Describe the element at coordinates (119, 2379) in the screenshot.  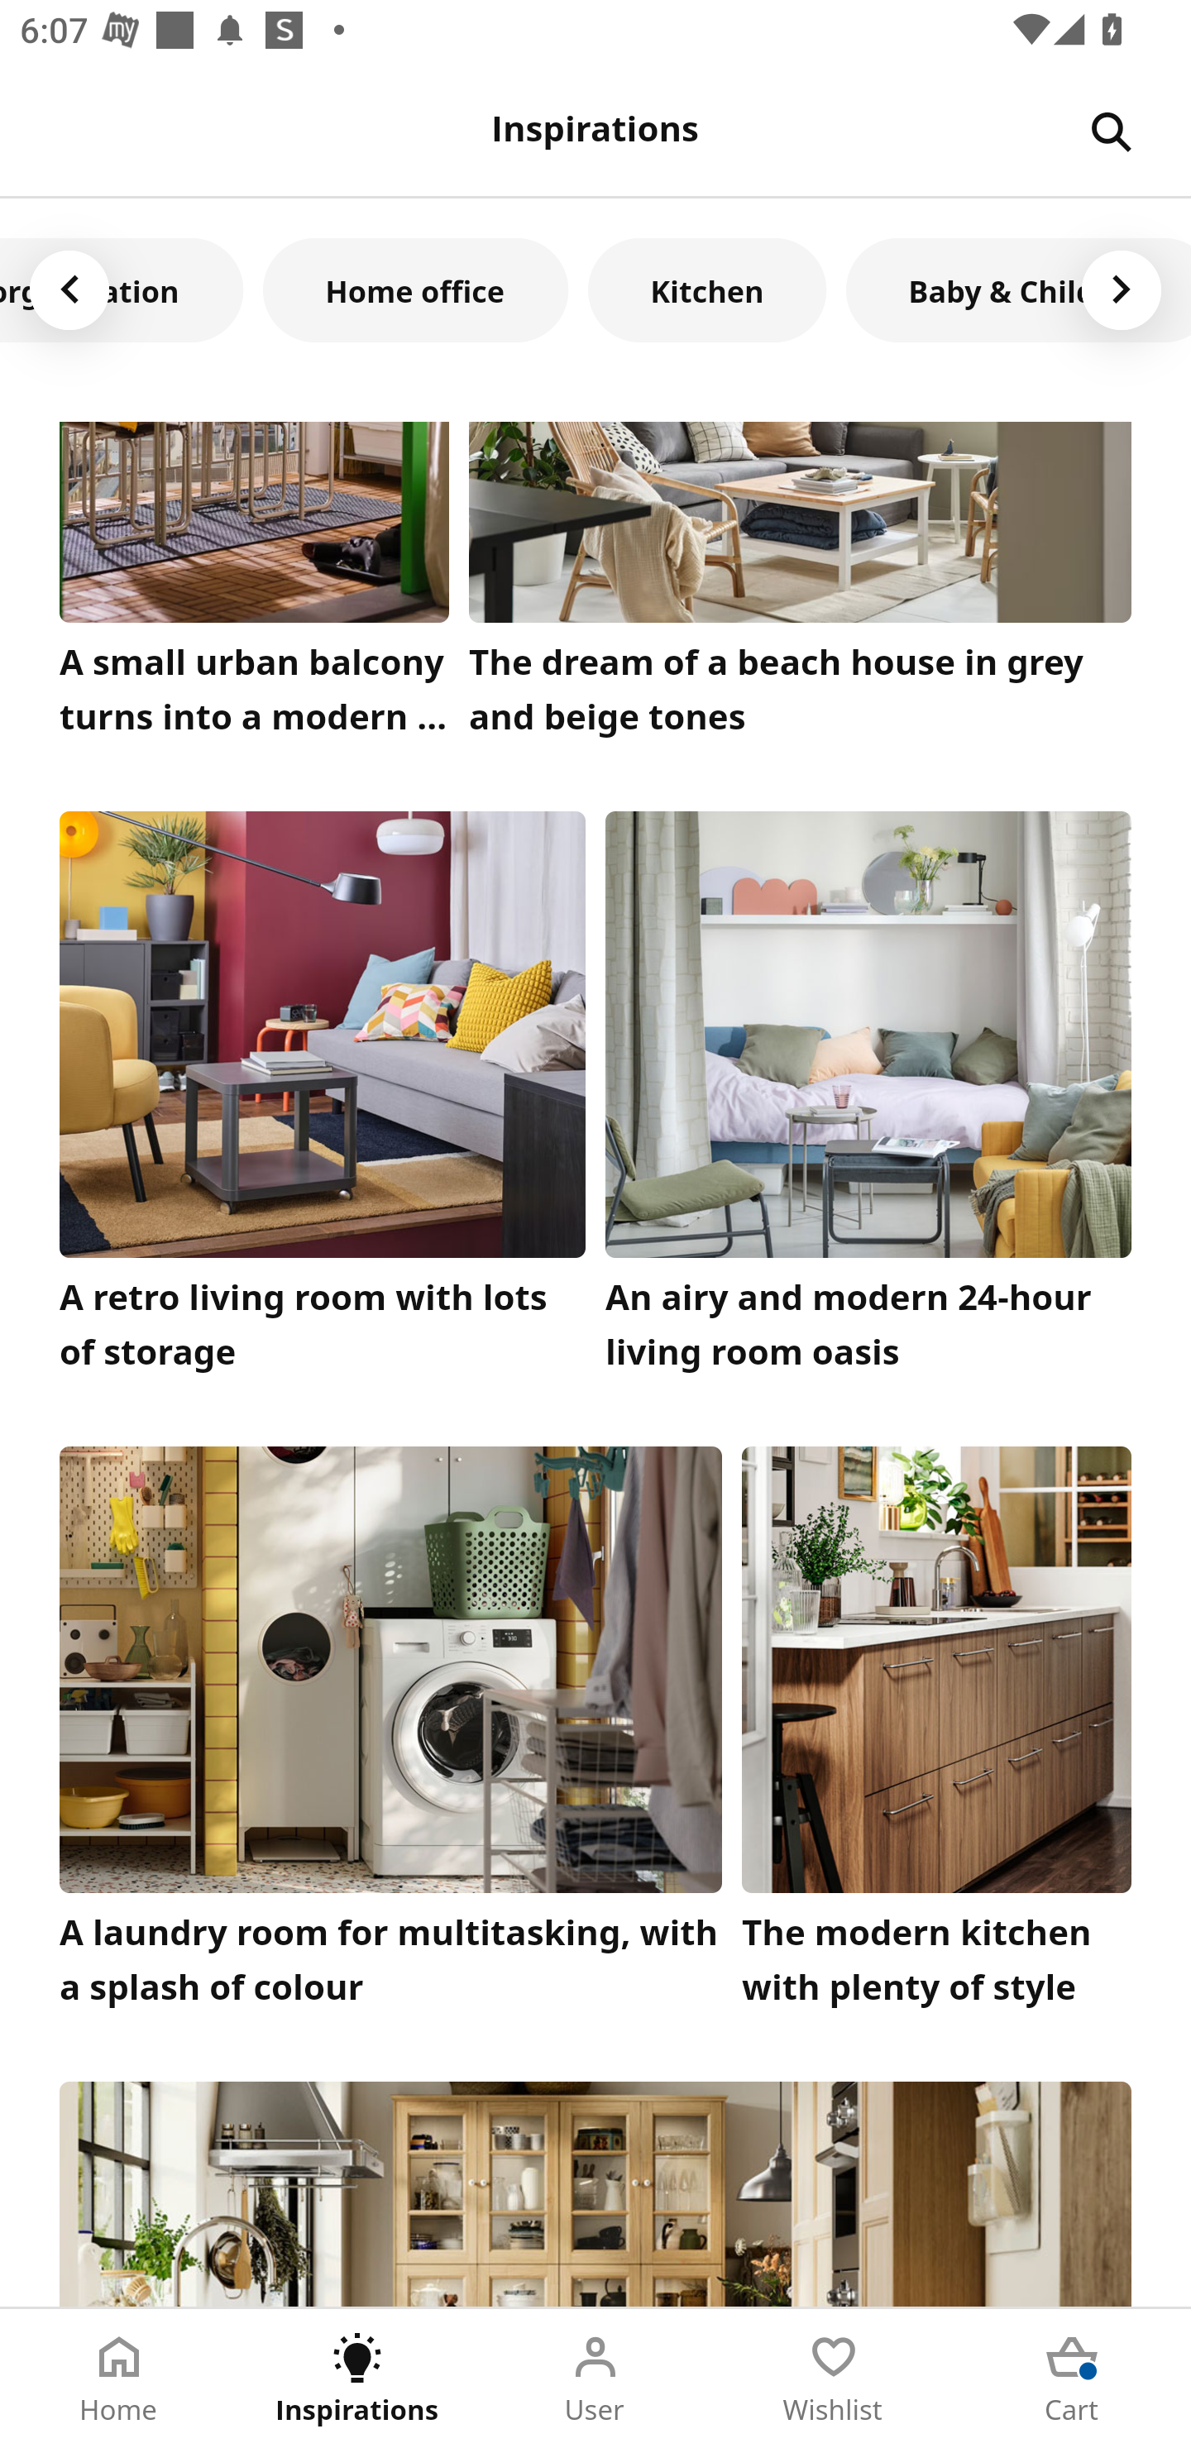
I see `Home
Tab 1 of 5` at that location.